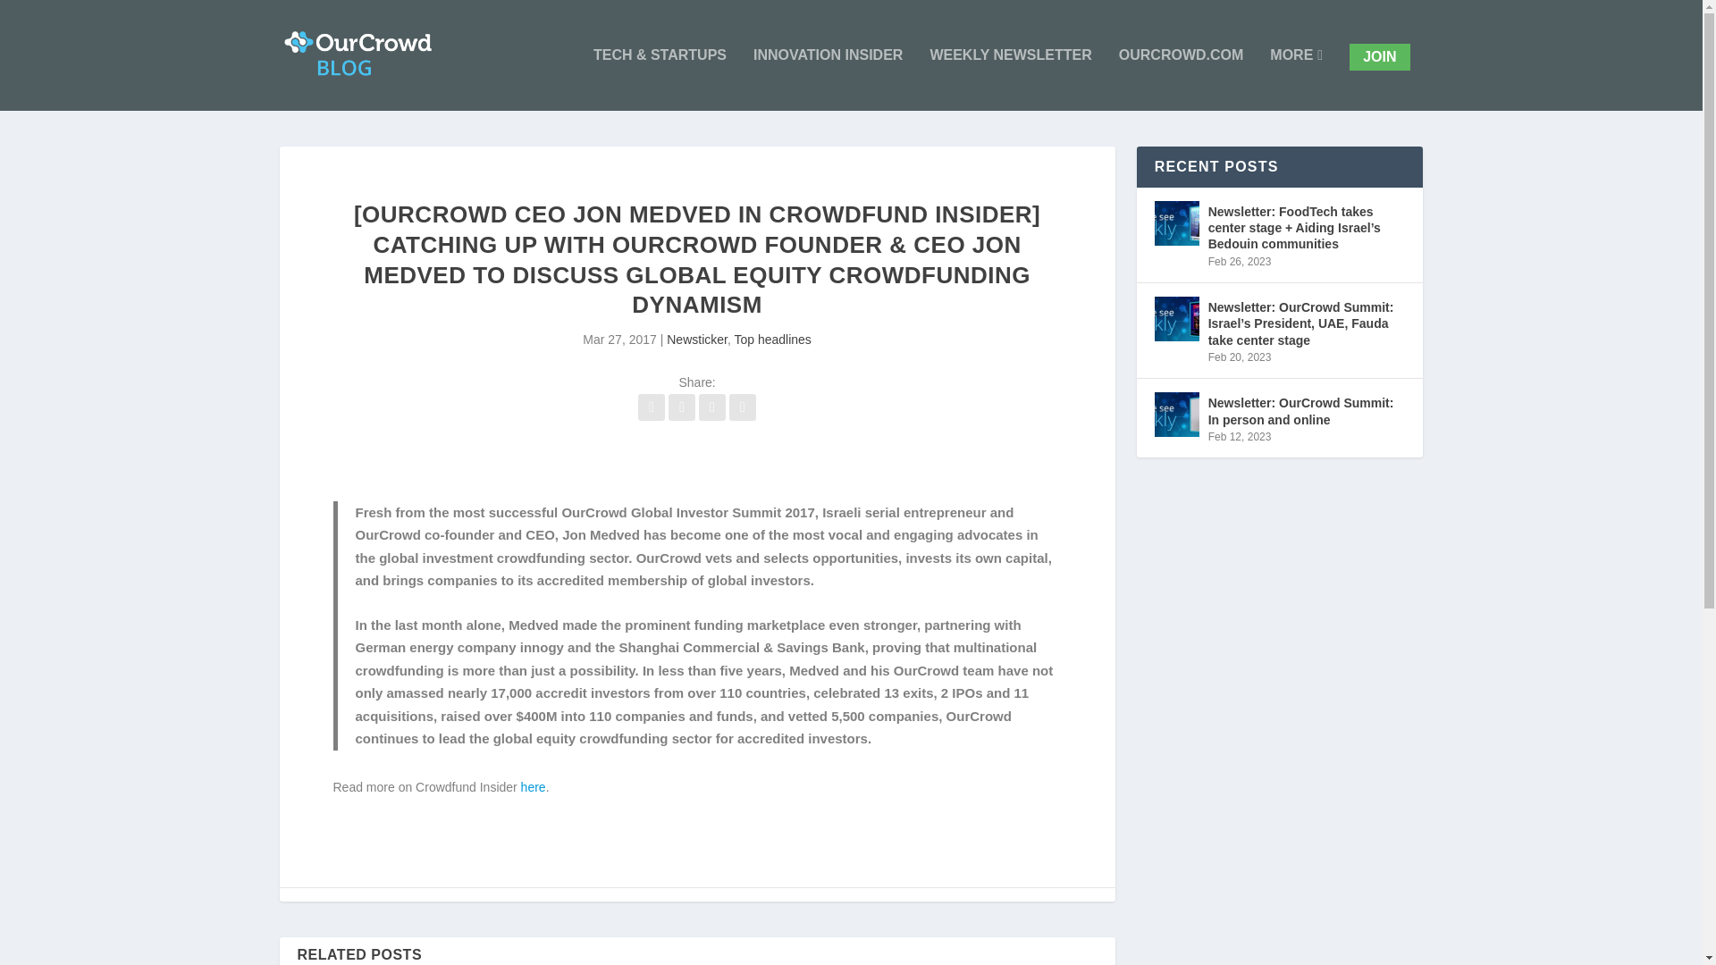 This screenshot has height=965, width=1716. I want to click on Newsletter: OurCrowd Summit: In person and online, so click(1177, 415).